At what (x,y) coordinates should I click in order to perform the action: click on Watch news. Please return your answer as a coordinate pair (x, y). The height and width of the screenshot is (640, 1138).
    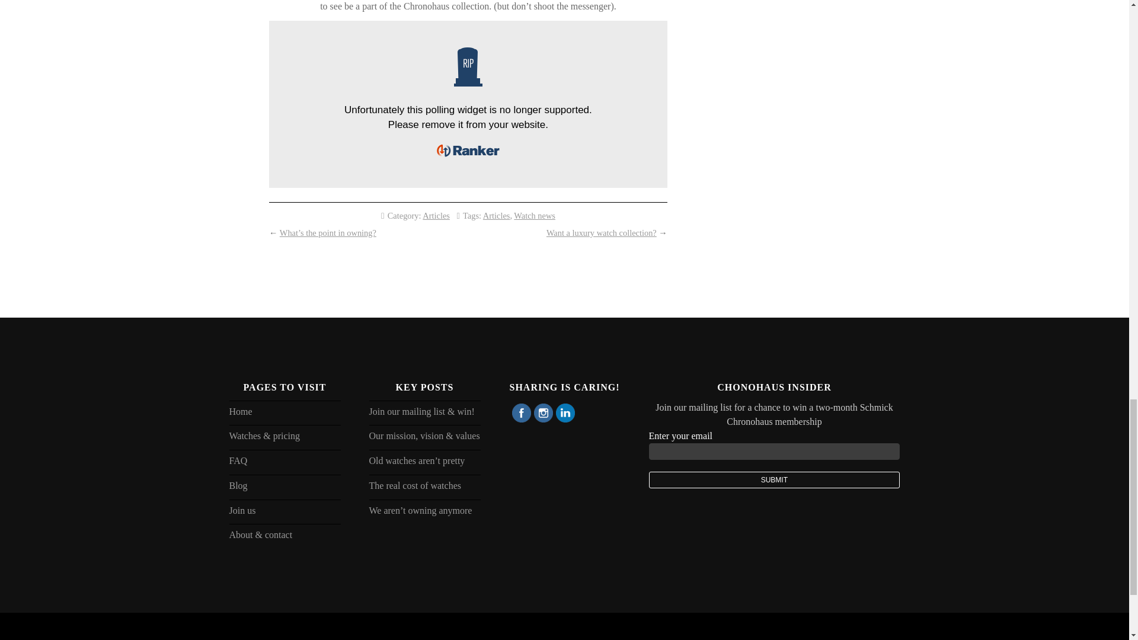
    Looking at the image, I should click on (535, 216).